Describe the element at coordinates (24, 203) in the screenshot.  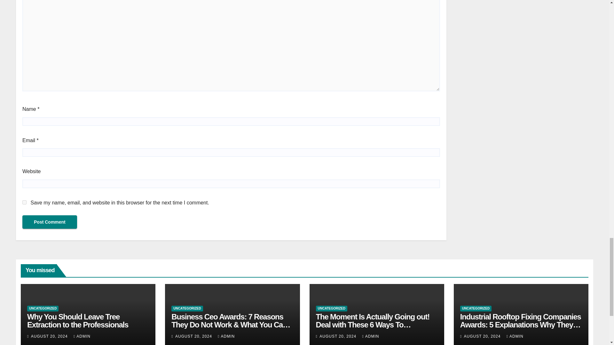
I see `yes` at that location.